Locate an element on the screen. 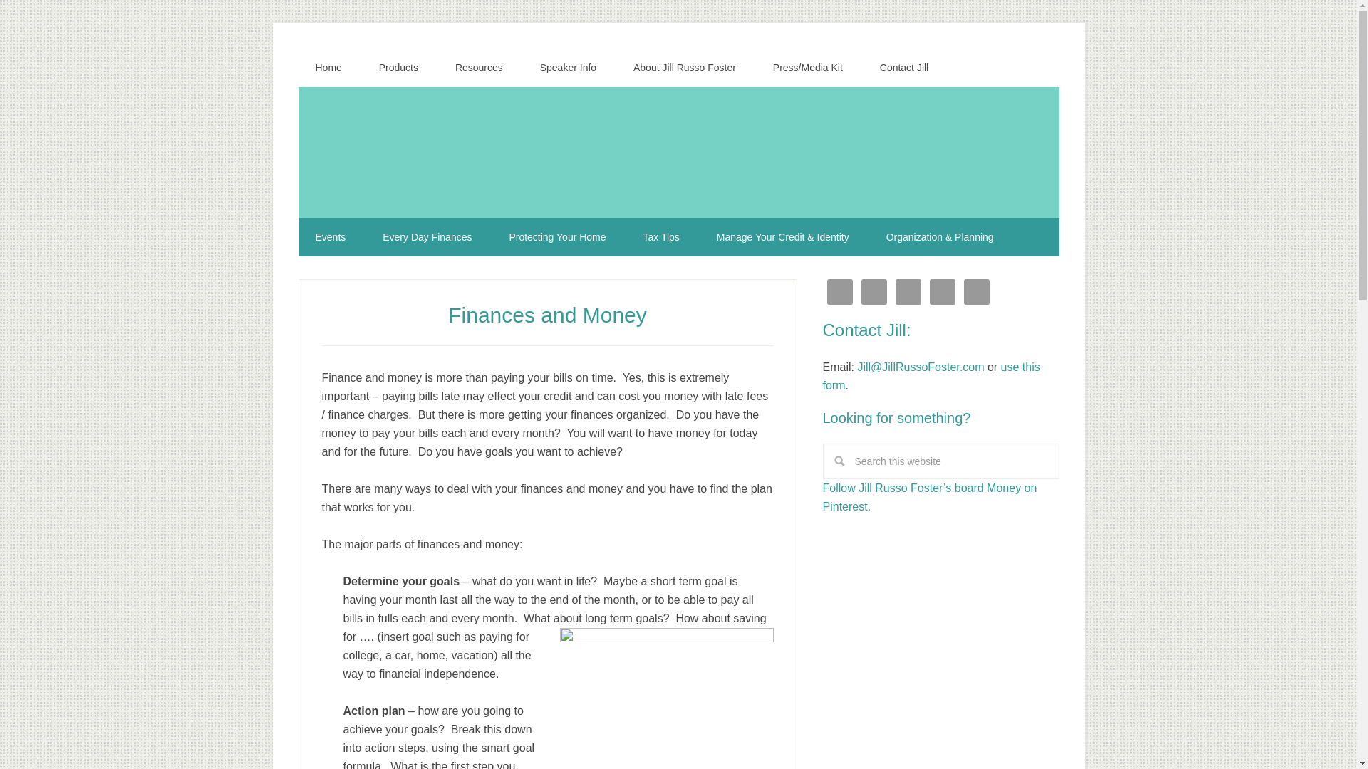  Contact Jill is located at coordinates (903, 68).